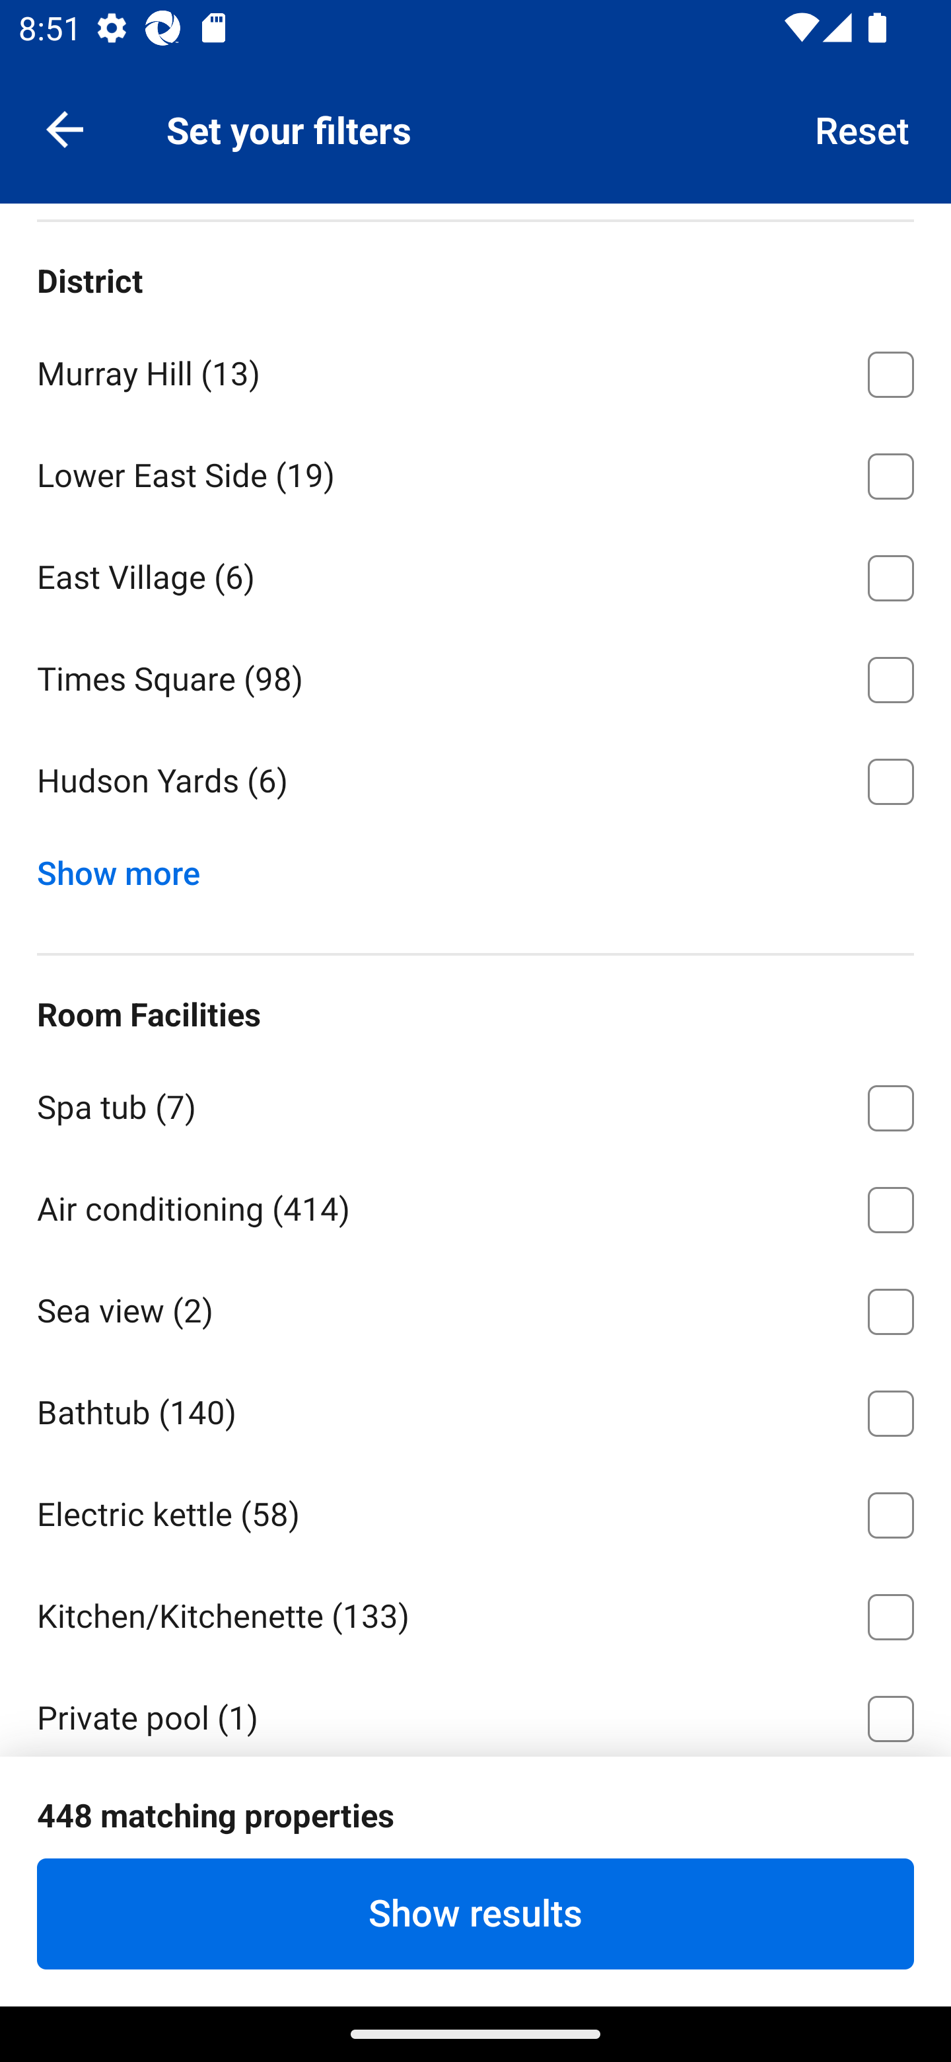 The height and width of the screenshot is (2062, 951). Describe the element at coordinates (475, 1509) in the screenshot. I see `Electric kettle ⁦(58)` at that location.